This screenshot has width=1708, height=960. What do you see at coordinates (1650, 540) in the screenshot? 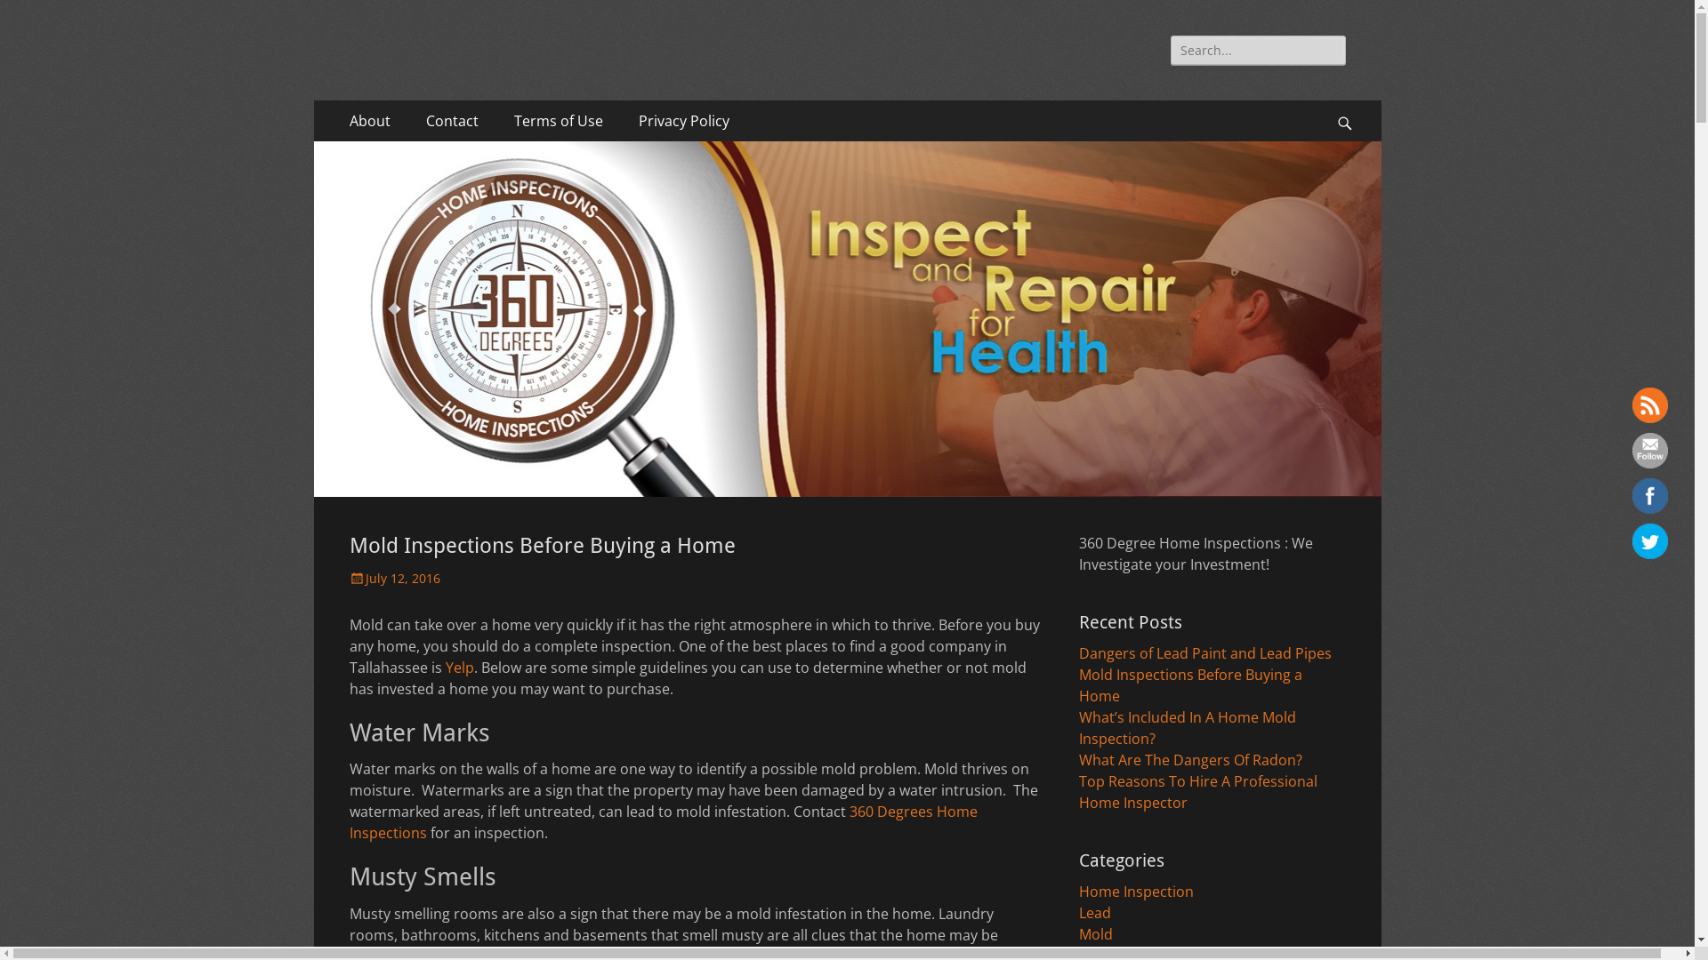
I see `Twitter` at bounding box center [1650, 540].